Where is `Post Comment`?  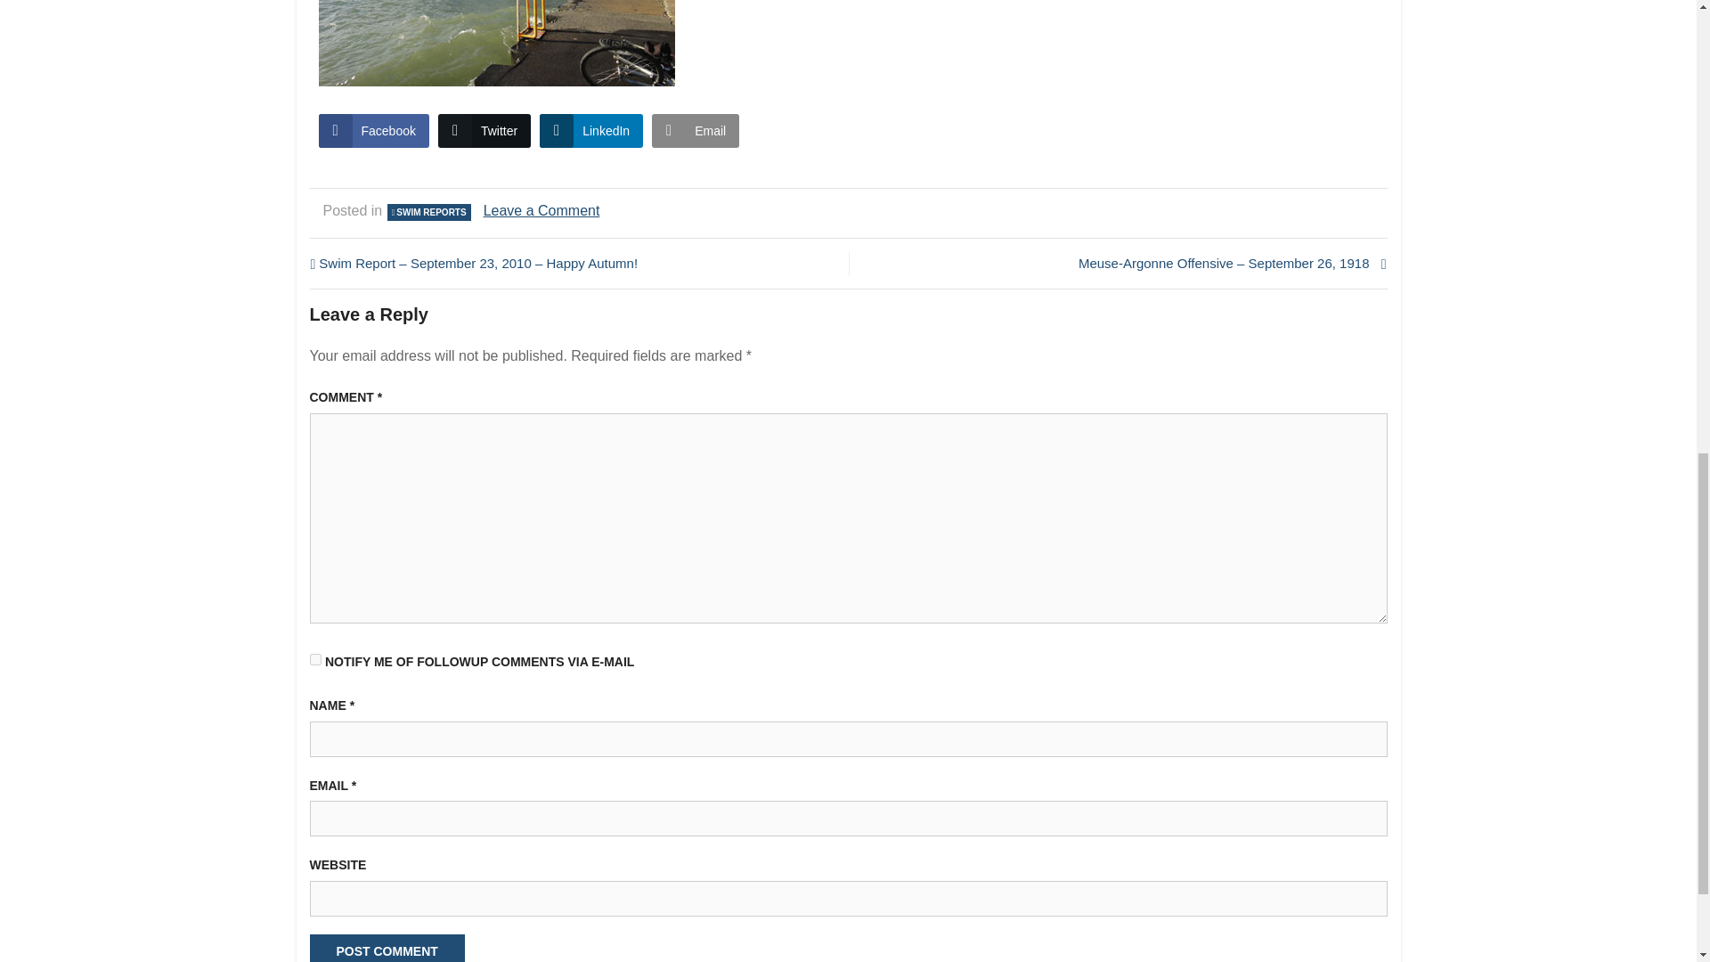 Post Comment is located at coordinates (387, 948).